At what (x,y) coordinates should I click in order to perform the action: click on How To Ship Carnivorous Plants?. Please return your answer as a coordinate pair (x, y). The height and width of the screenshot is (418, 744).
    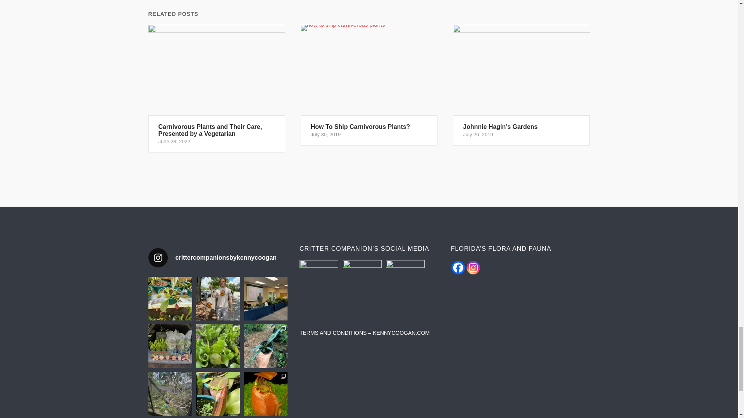
    Looking at the image, I should click on (369, 85).